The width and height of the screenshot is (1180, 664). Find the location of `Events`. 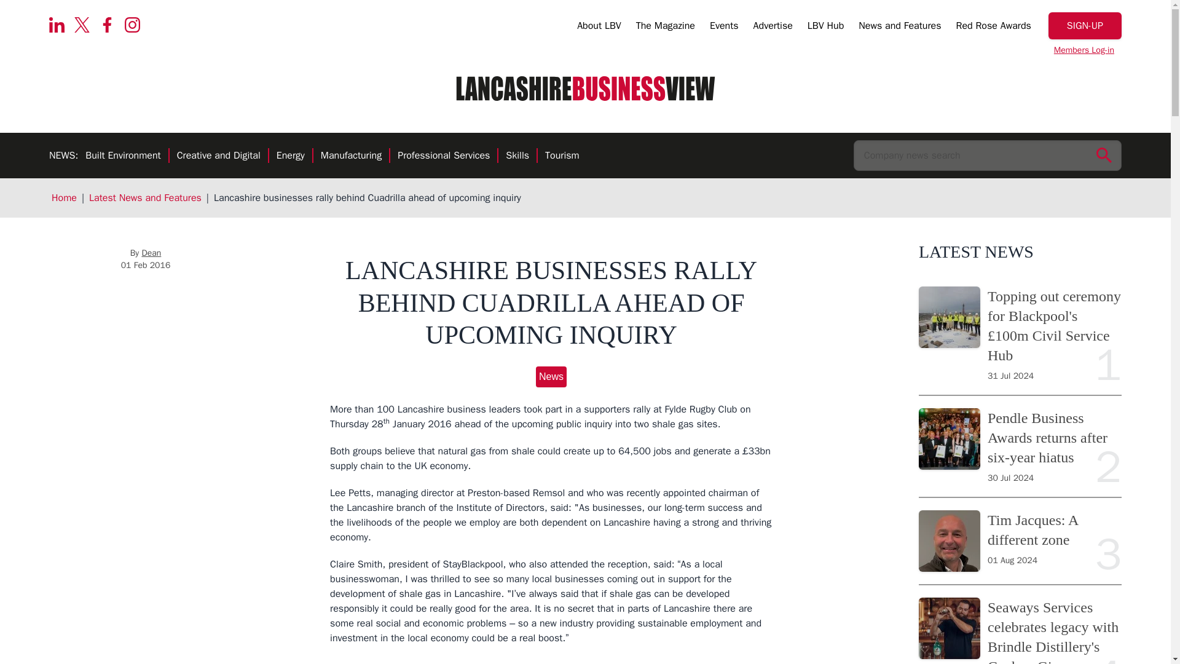

Events is located at coordinates (724, 28).